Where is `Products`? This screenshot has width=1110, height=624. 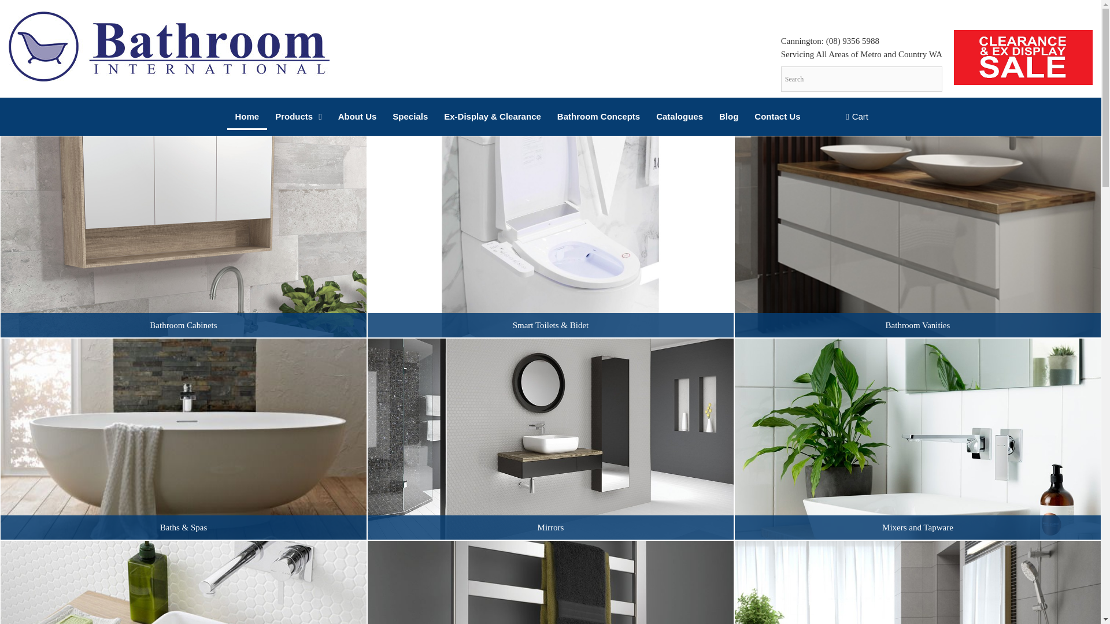 Products is located at coordinates (298, 117).